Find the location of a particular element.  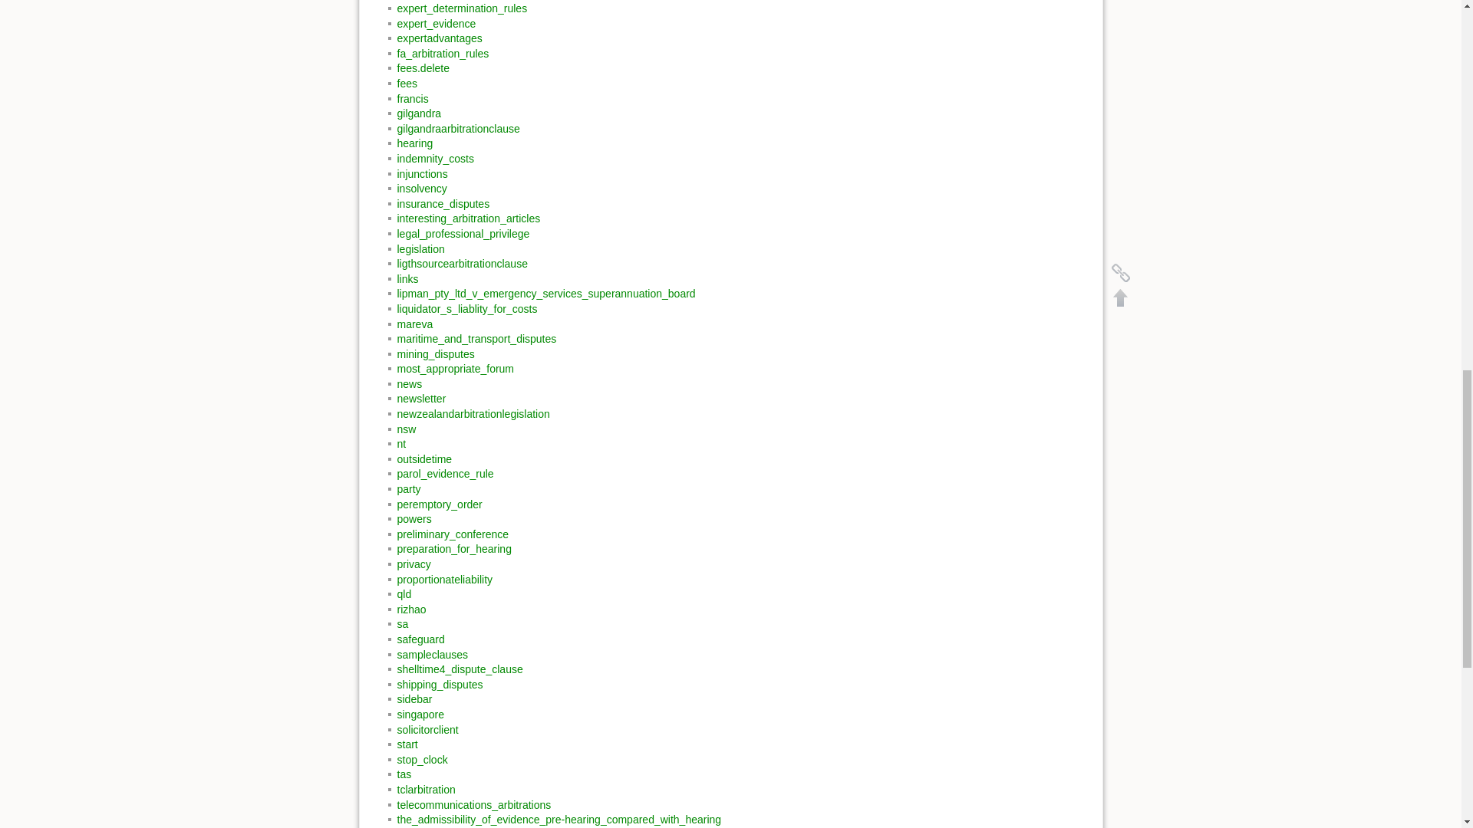

aon is located at coordinates (407, 422).